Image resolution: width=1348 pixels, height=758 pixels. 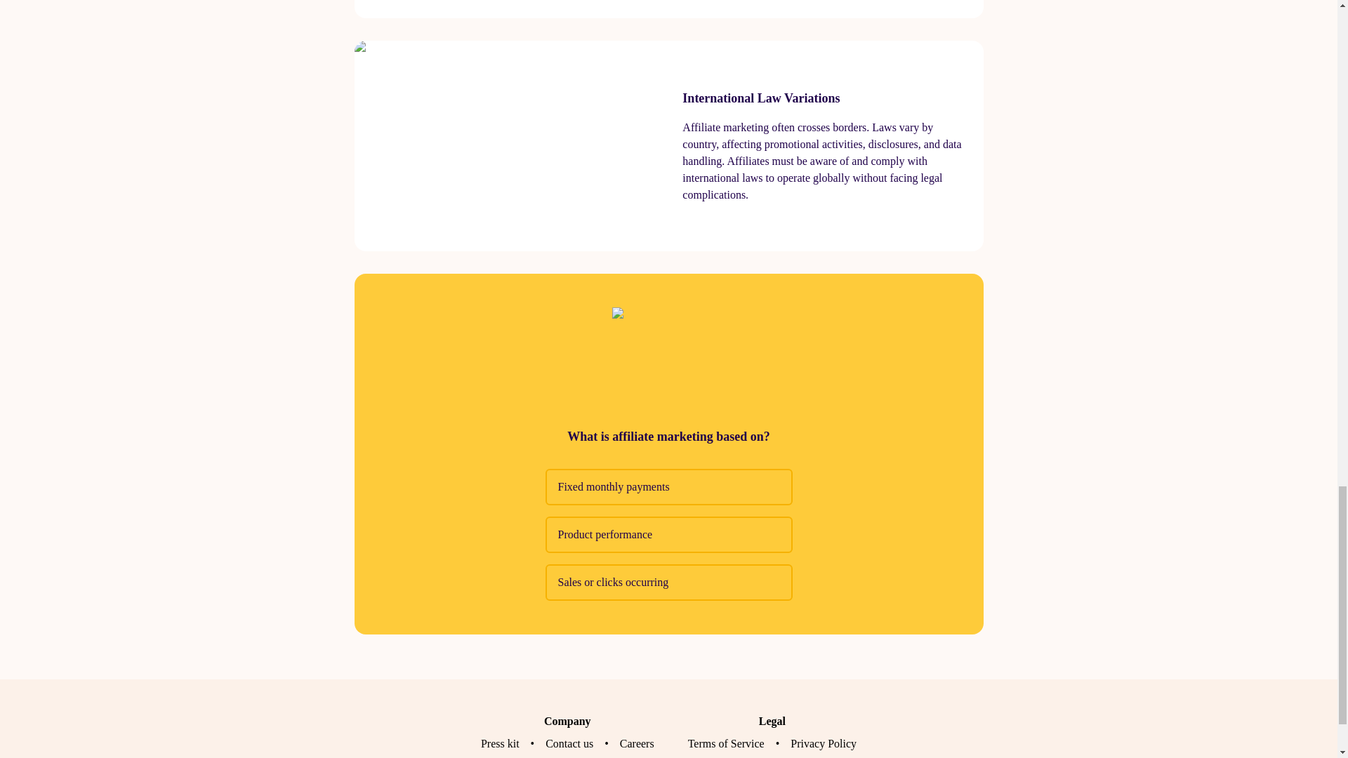 I want to click on Terms of Service, so click(x=726, y=743).